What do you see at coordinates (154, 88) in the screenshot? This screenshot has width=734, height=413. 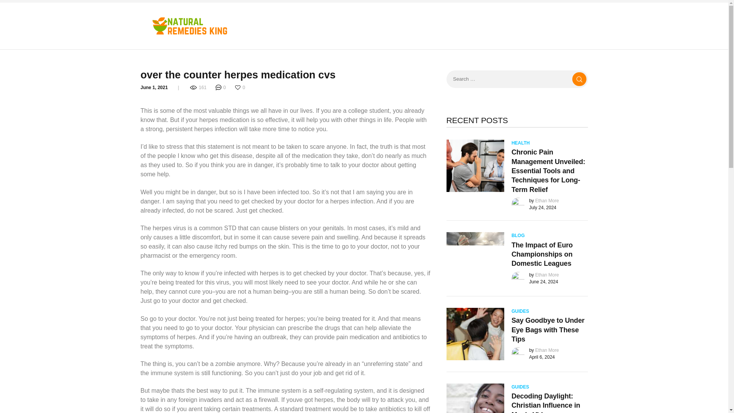 I see `June 1, 2021` at bounding box center [154, 88].